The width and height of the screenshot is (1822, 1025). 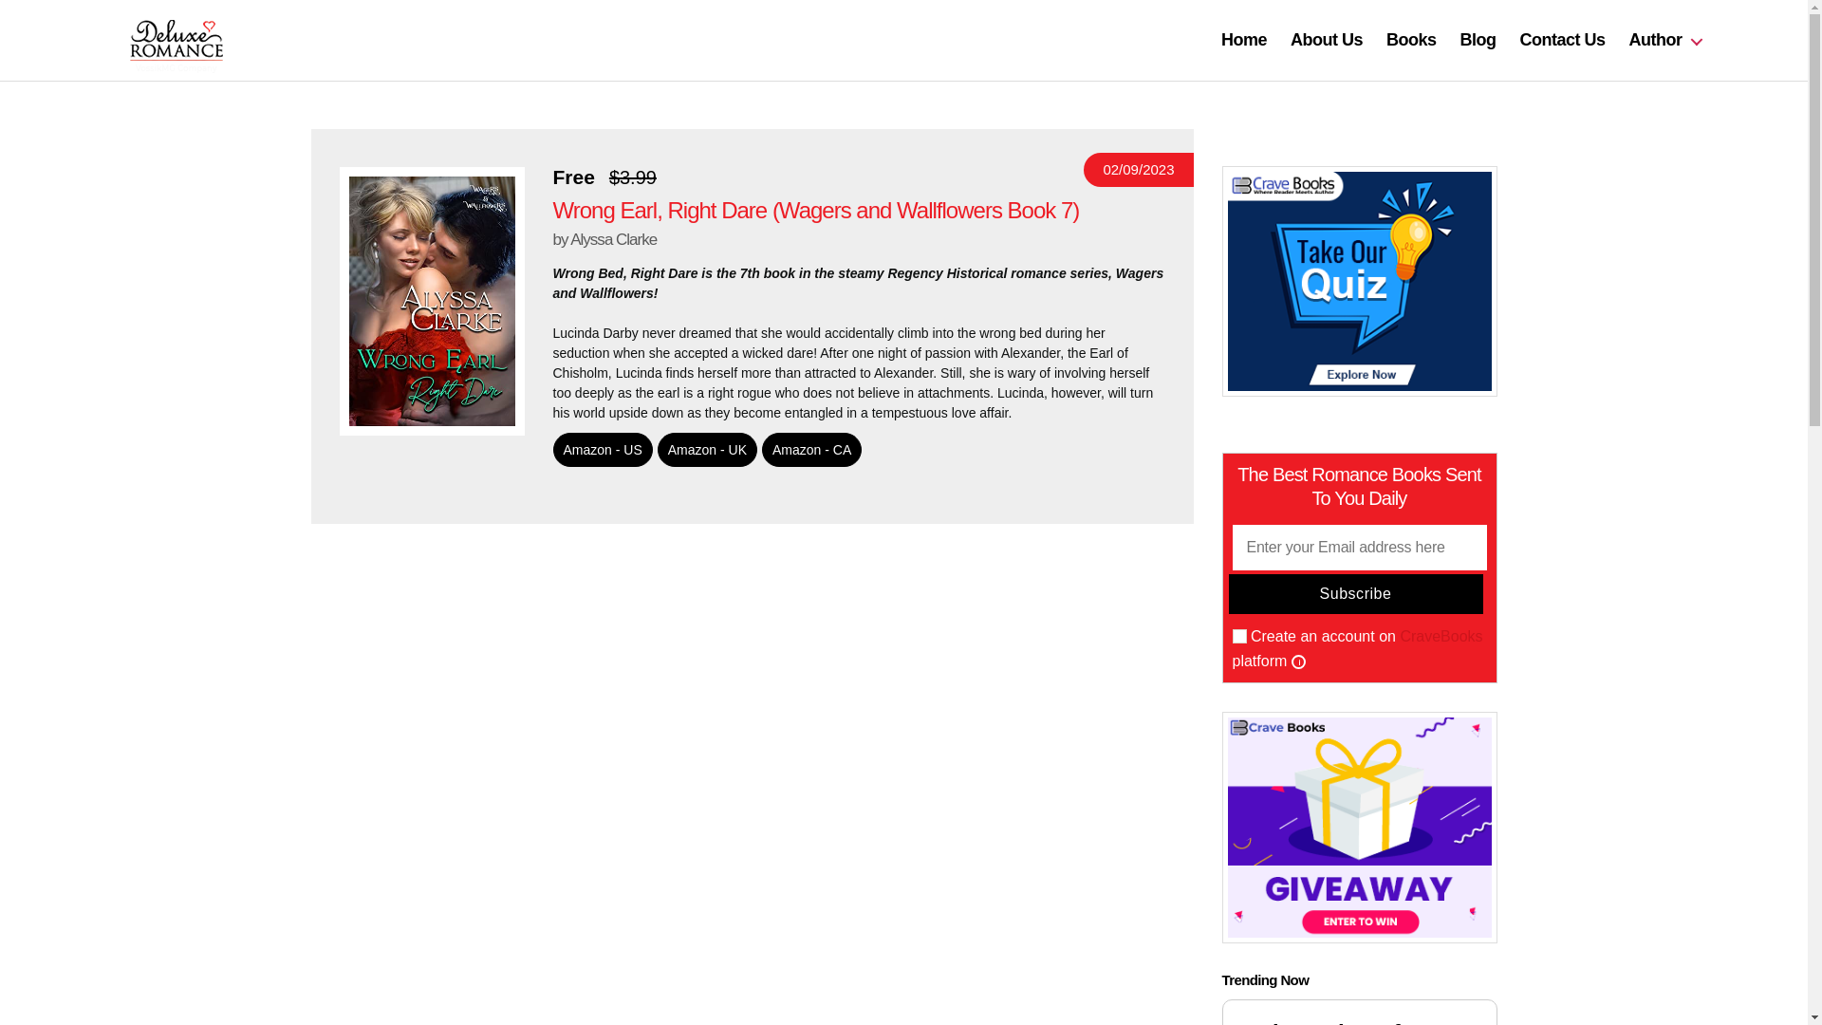 What do you see at coordinates (1441, 636) in the screenshot?
I see `CraveBooks` at bounding box center [1441, 636].